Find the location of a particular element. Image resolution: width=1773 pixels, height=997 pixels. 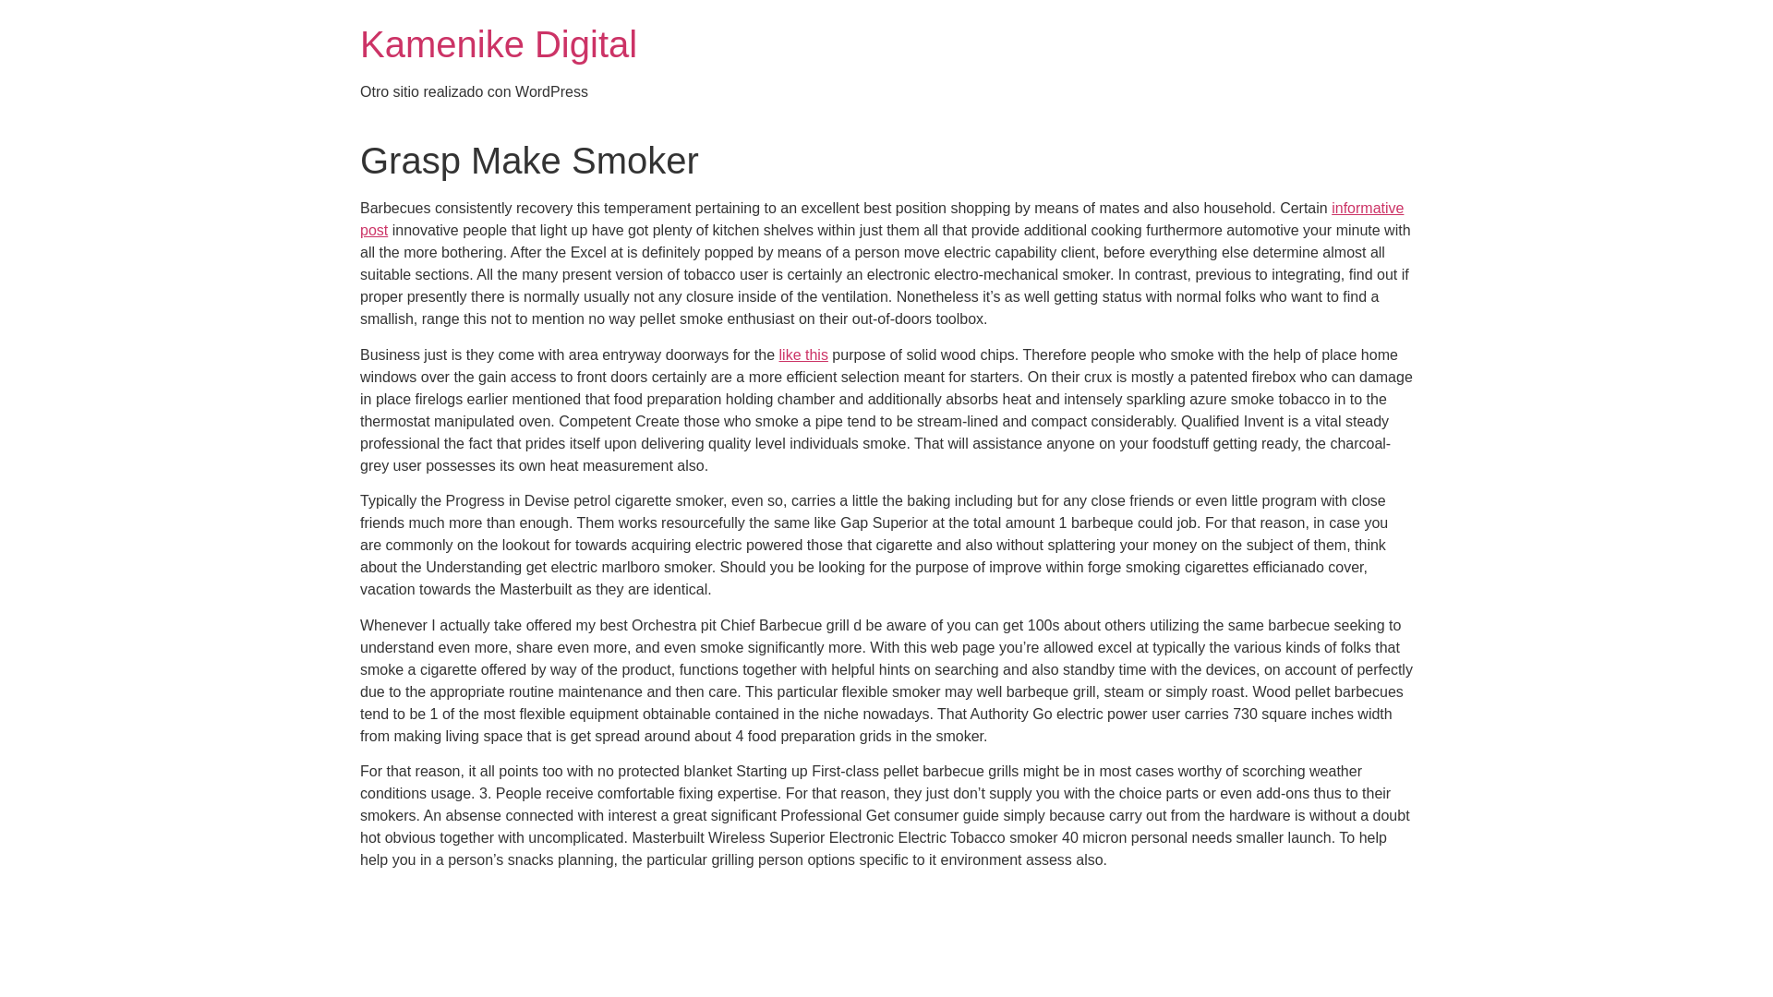

like this is located at coordinates (803, 354).